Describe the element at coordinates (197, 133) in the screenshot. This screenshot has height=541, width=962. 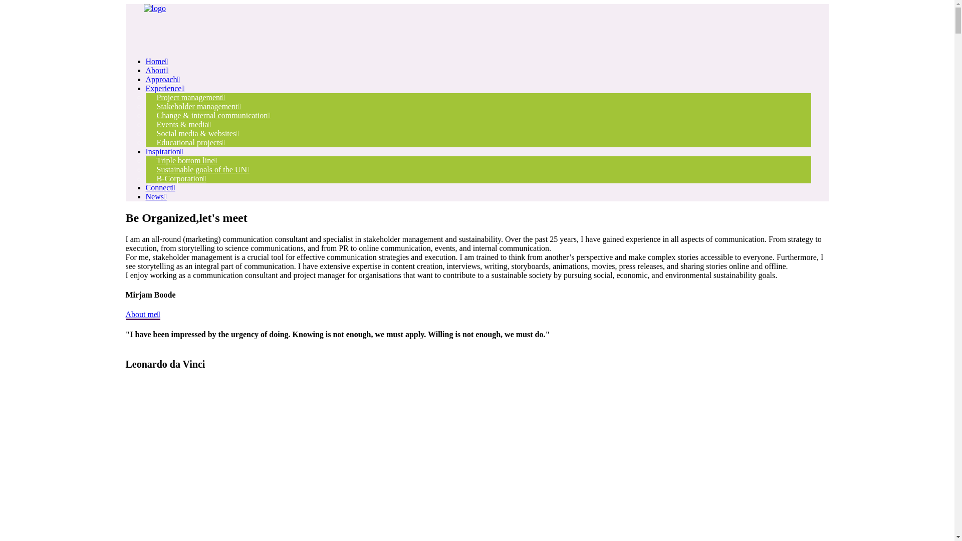
I see `Social media & websites` at that location.